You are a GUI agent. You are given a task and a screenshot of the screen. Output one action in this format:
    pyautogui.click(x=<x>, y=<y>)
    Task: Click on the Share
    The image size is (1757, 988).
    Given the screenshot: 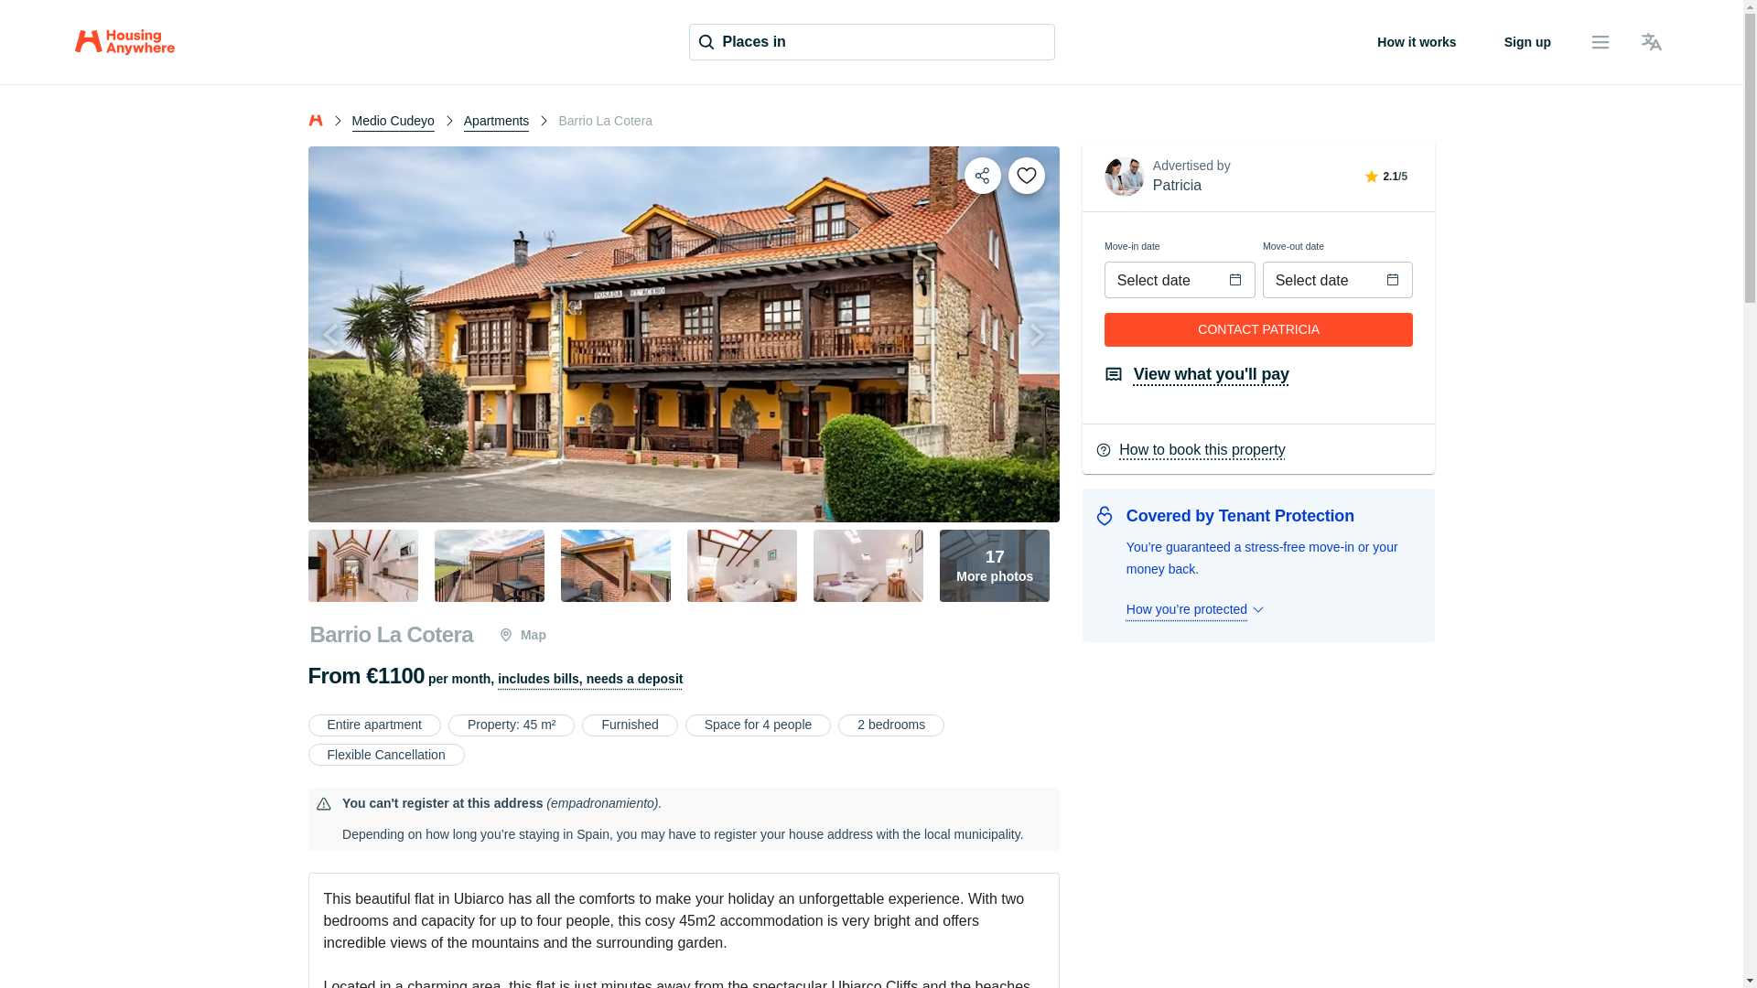 What is the action you would take?
    pyautogui.click(x=994, y=565)
    